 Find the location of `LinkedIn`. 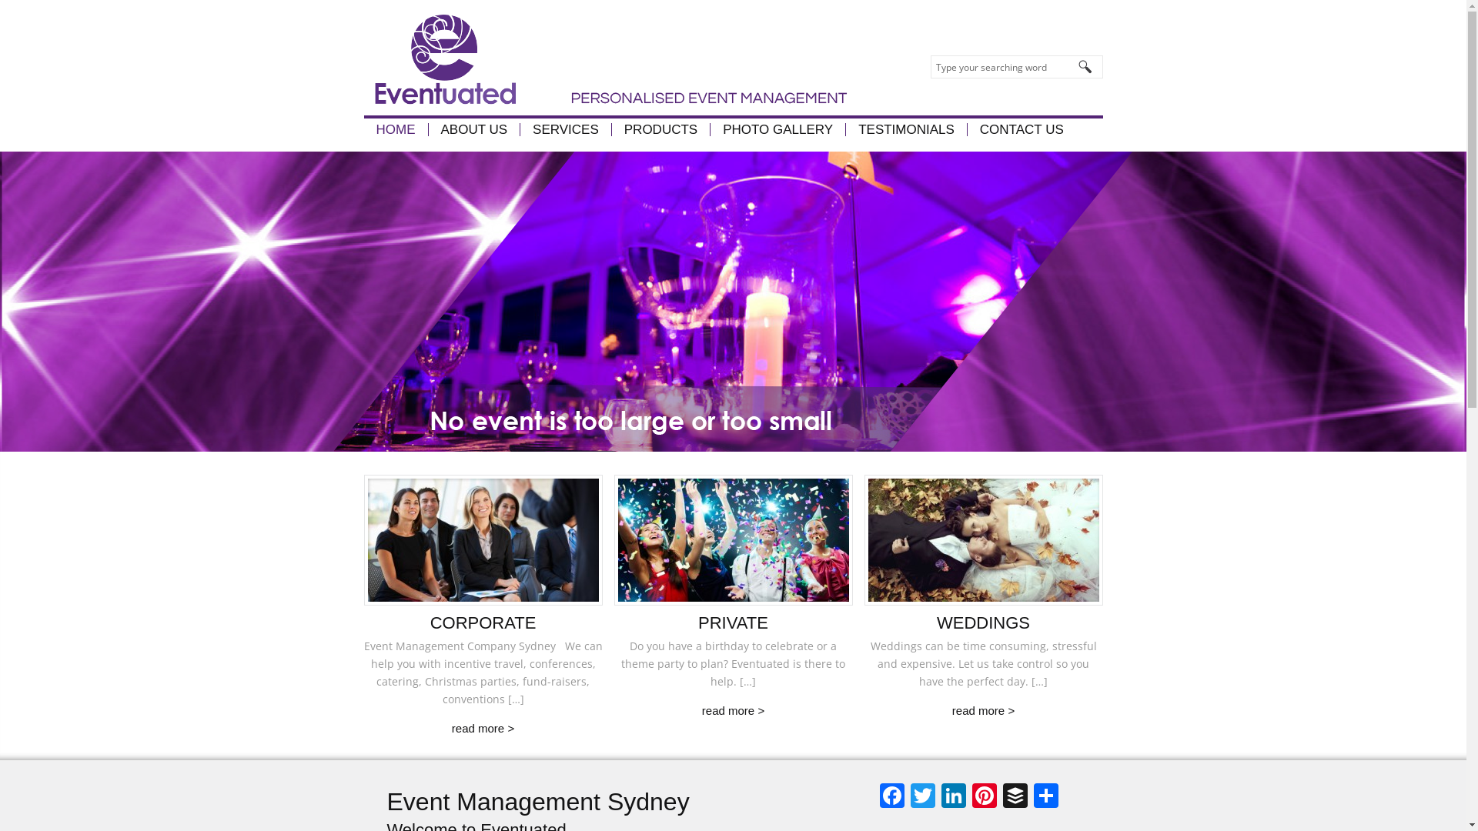

LinkedIn is located at coordinates (953, 797).